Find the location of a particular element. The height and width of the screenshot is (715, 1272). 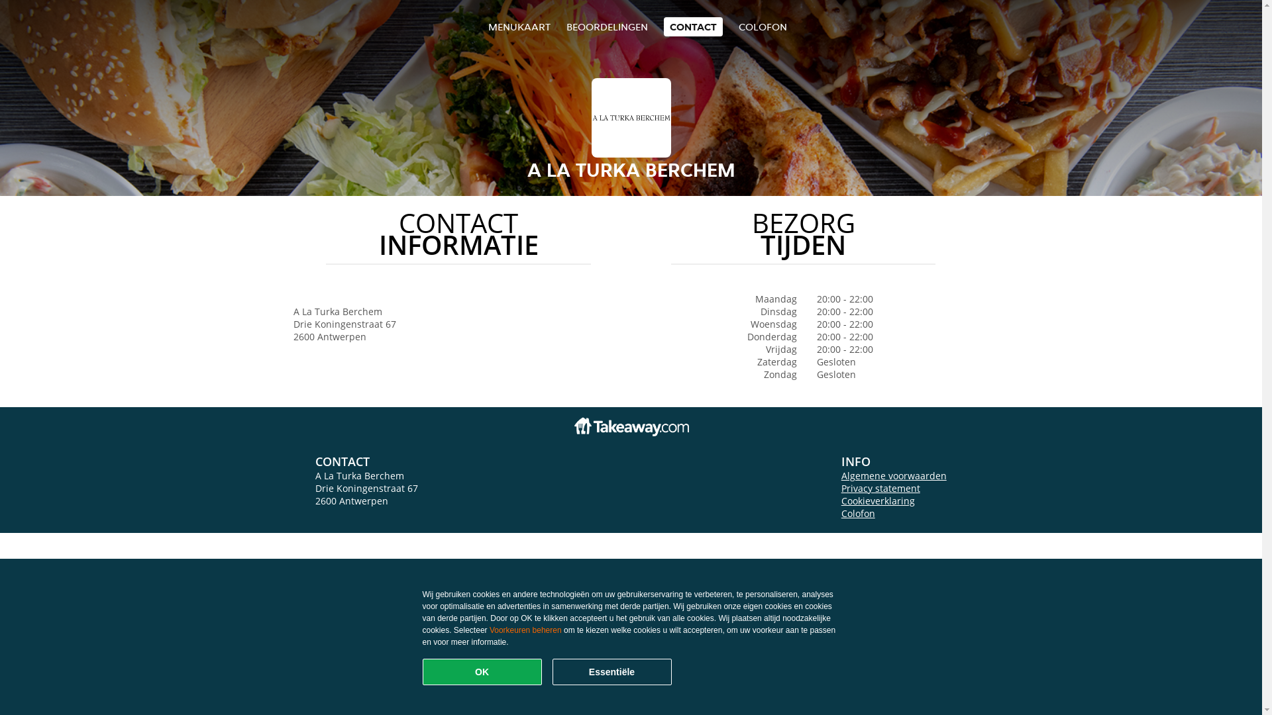

Cookieverklaring is located at coordinates (878, 501).